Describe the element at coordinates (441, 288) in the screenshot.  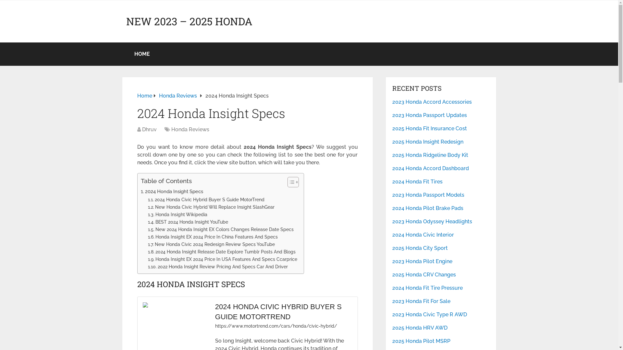
I see `2024 Honda Fit Tire Pressure` at that location.